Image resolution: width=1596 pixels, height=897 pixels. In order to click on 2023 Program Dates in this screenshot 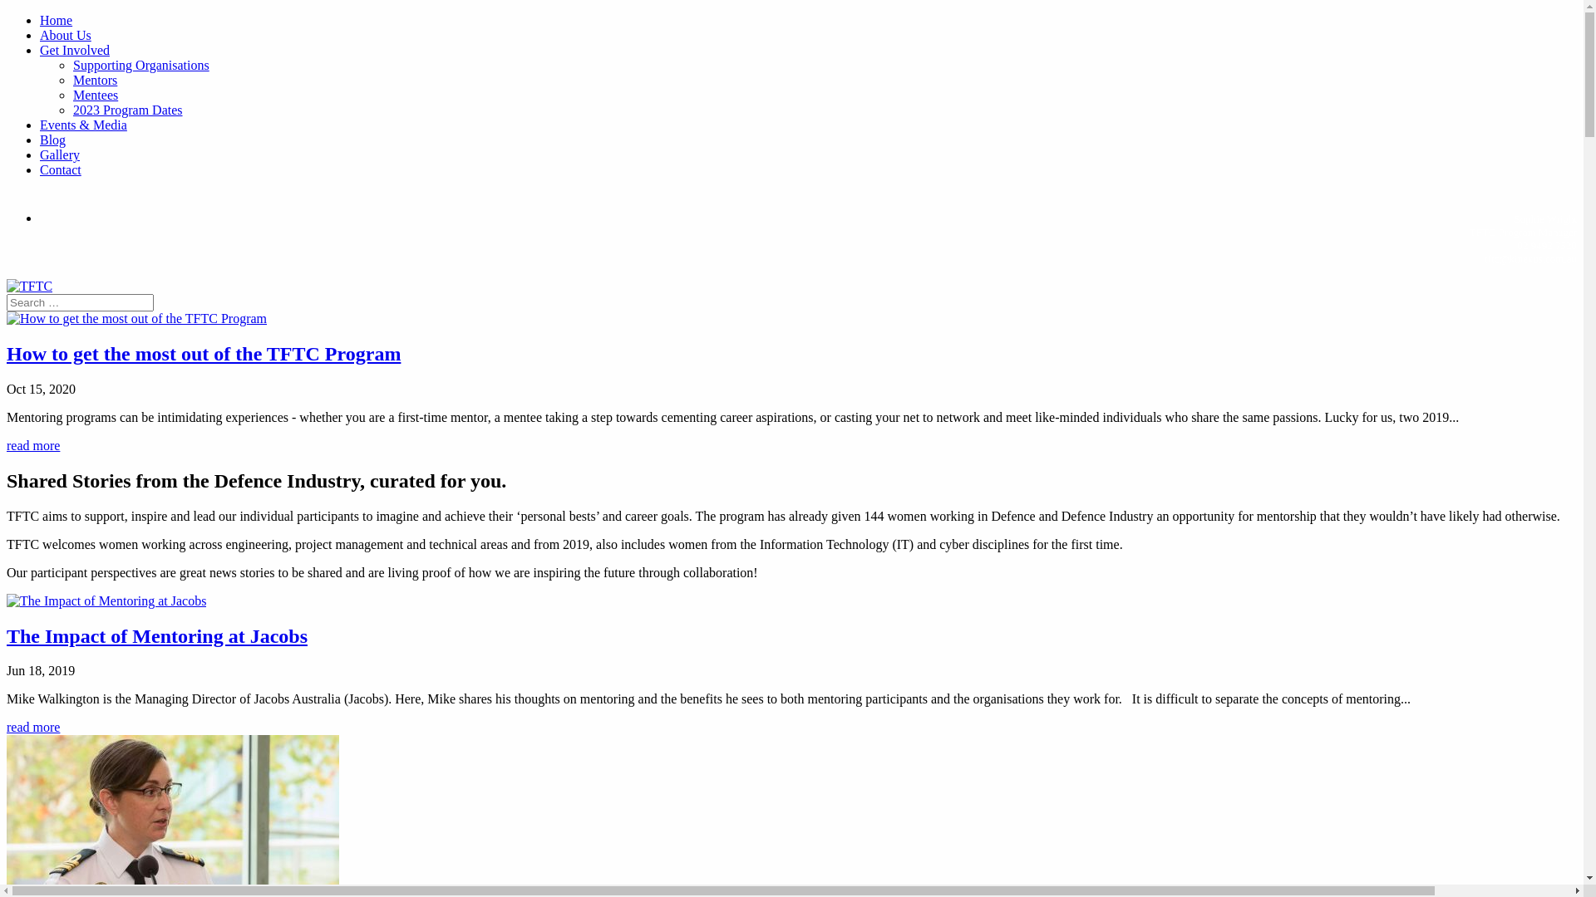, I will do `click(128, 110)`.